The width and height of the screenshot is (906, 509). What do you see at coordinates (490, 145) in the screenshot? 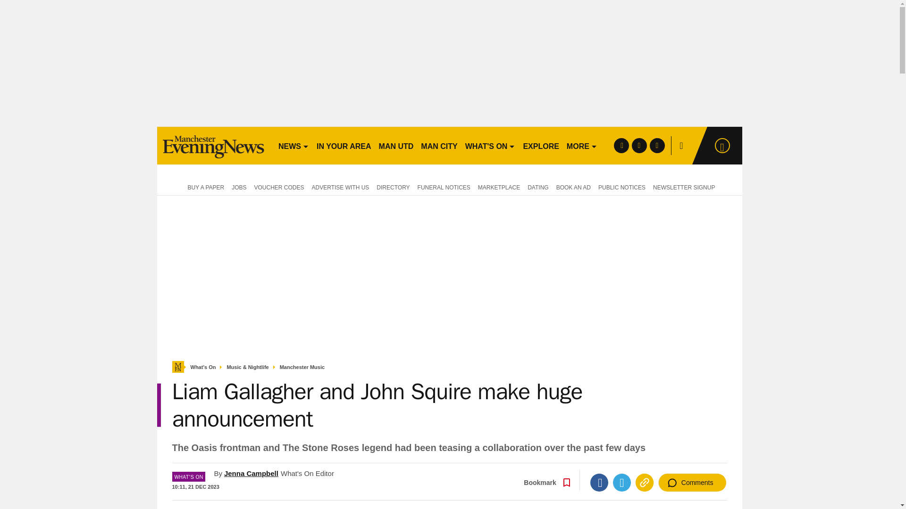
I see `WHAT'S ON` at bounding box center [490, 145].